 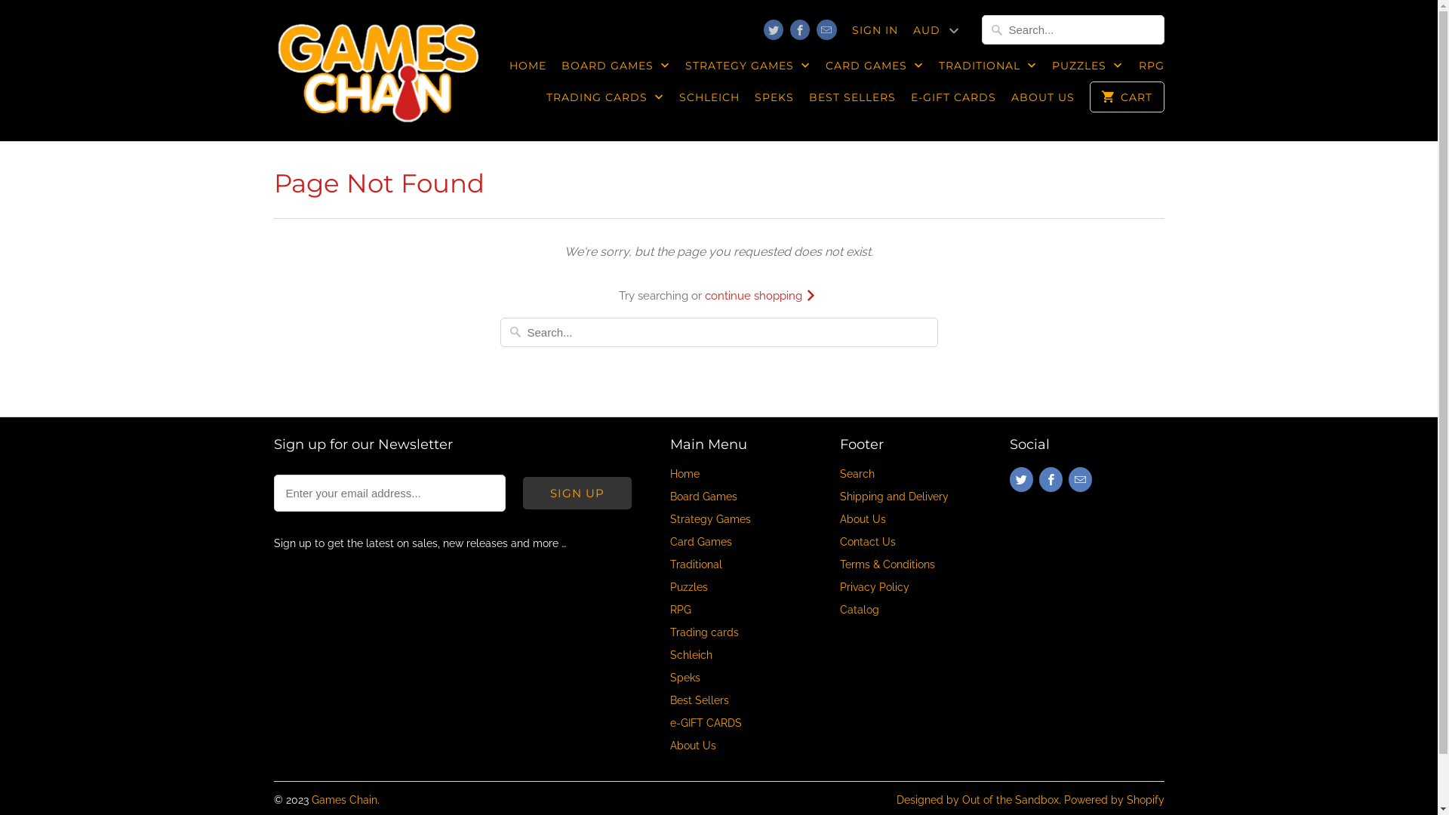 What do you see at coordinates (703, 497) in the screenshot?
I see `Board Games` at bounding box center [703, 497].